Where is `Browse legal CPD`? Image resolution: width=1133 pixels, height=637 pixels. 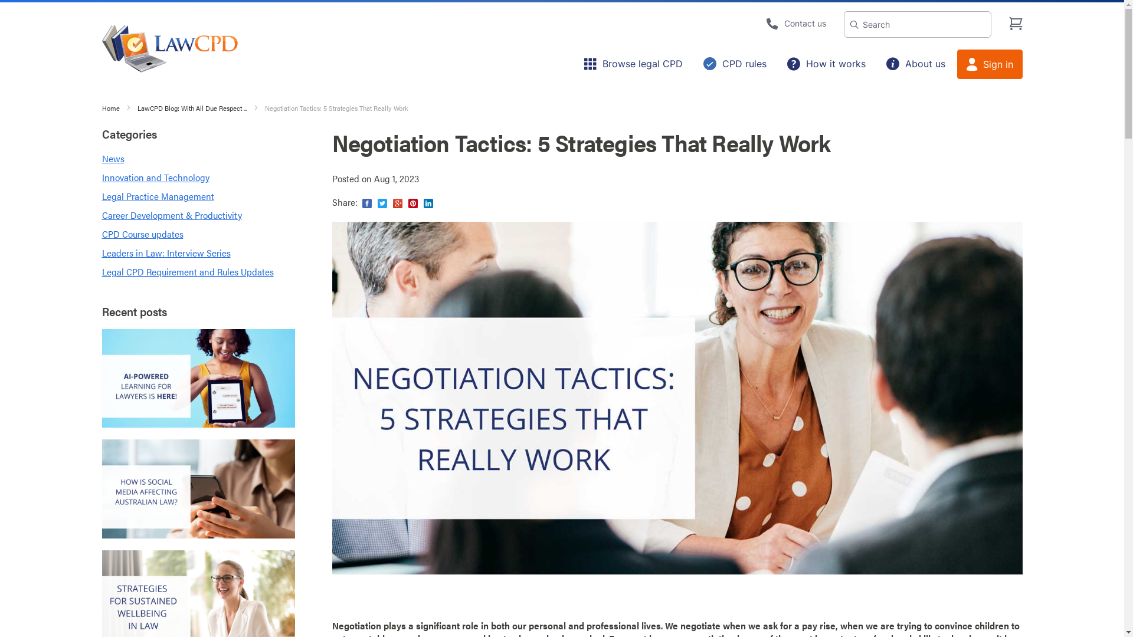
Browse legal CPD is located at coordinates (633, 64).